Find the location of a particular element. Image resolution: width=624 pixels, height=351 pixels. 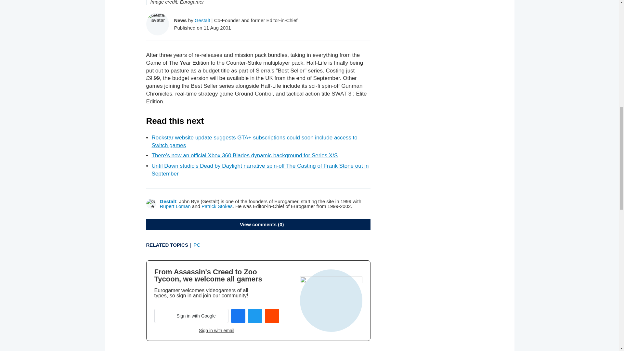

Sign in with email is located at coordinates (216, 330).